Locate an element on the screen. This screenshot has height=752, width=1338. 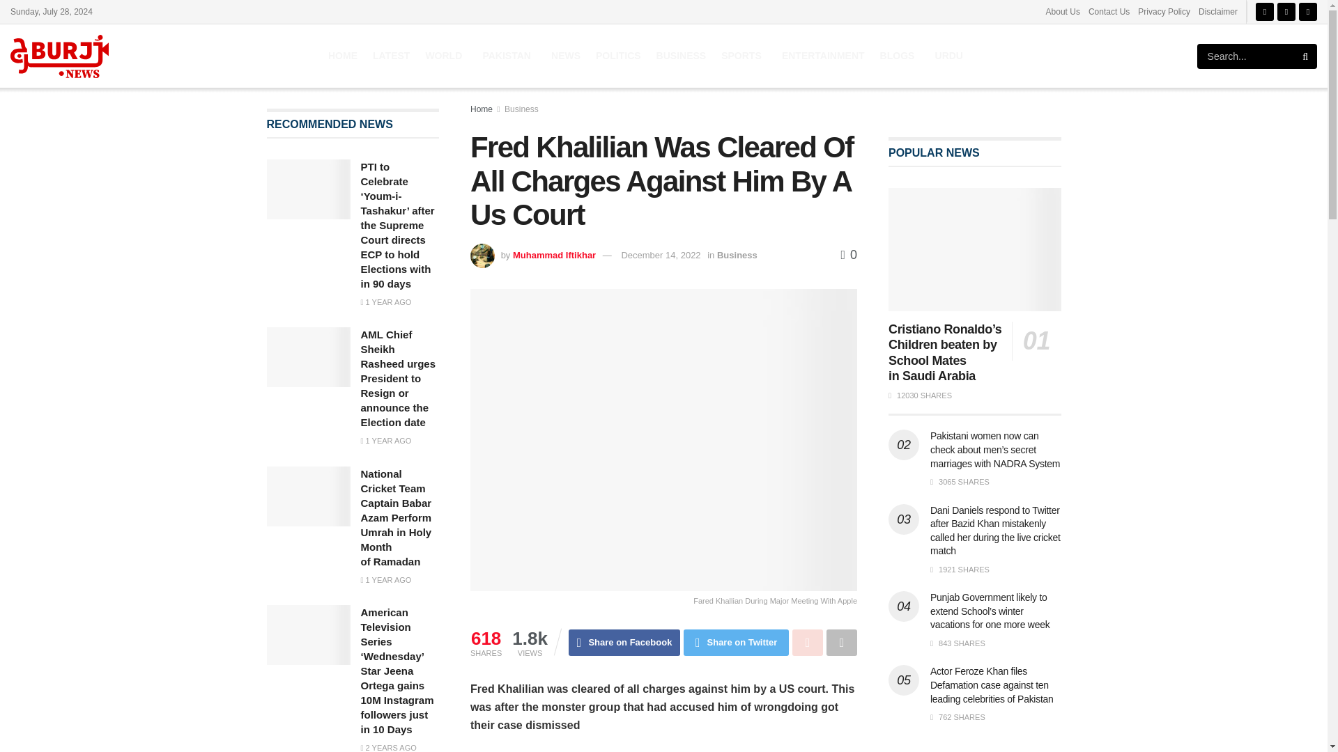
About Us is located at coordinates (1063, 11).